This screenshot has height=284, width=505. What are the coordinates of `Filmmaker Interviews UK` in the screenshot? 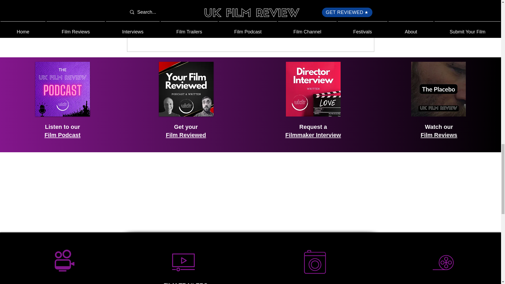 It's located at (313, 89).